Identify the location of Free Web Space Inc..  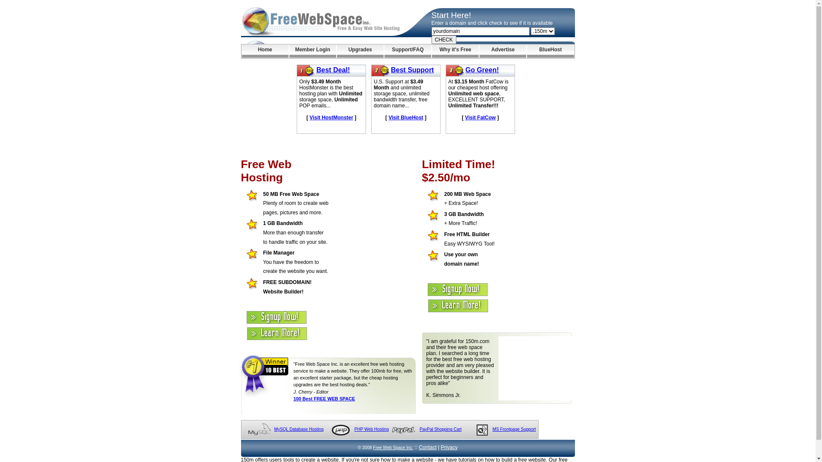
(393, 447).